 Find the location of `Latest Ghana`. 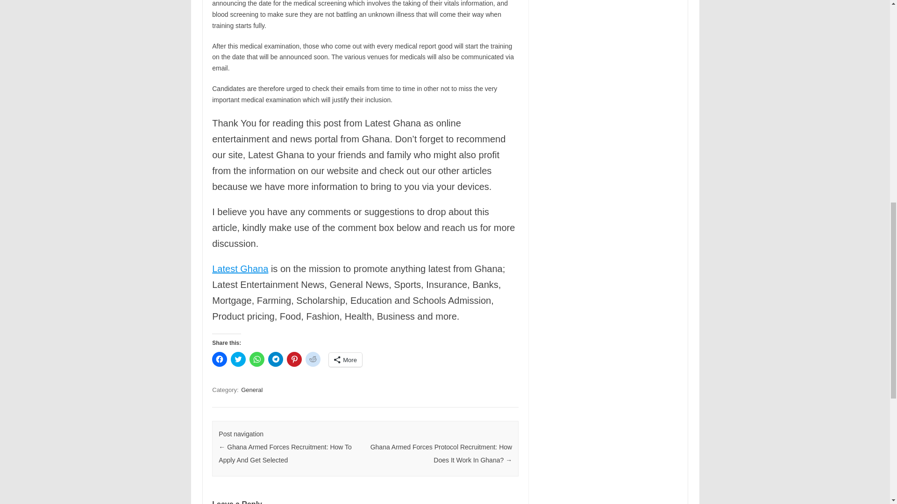

Latest Ghana is located at coordinates (240, 269).